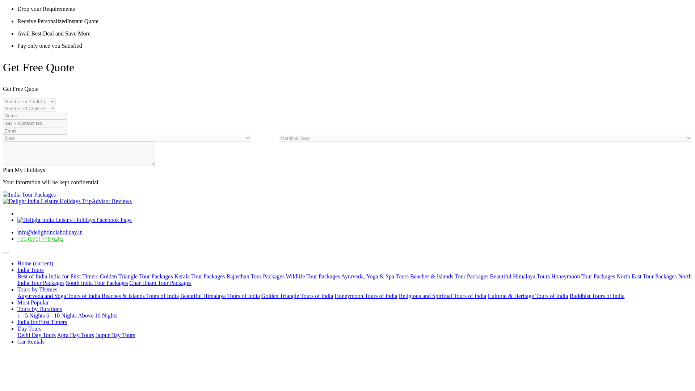 Image resolution: width=695 pixels, height=391 pixels. Describe the element at coordinates (75, 220) in the screenshot. I see `Delight India Leisure Holidays Facebook Page` at that location.